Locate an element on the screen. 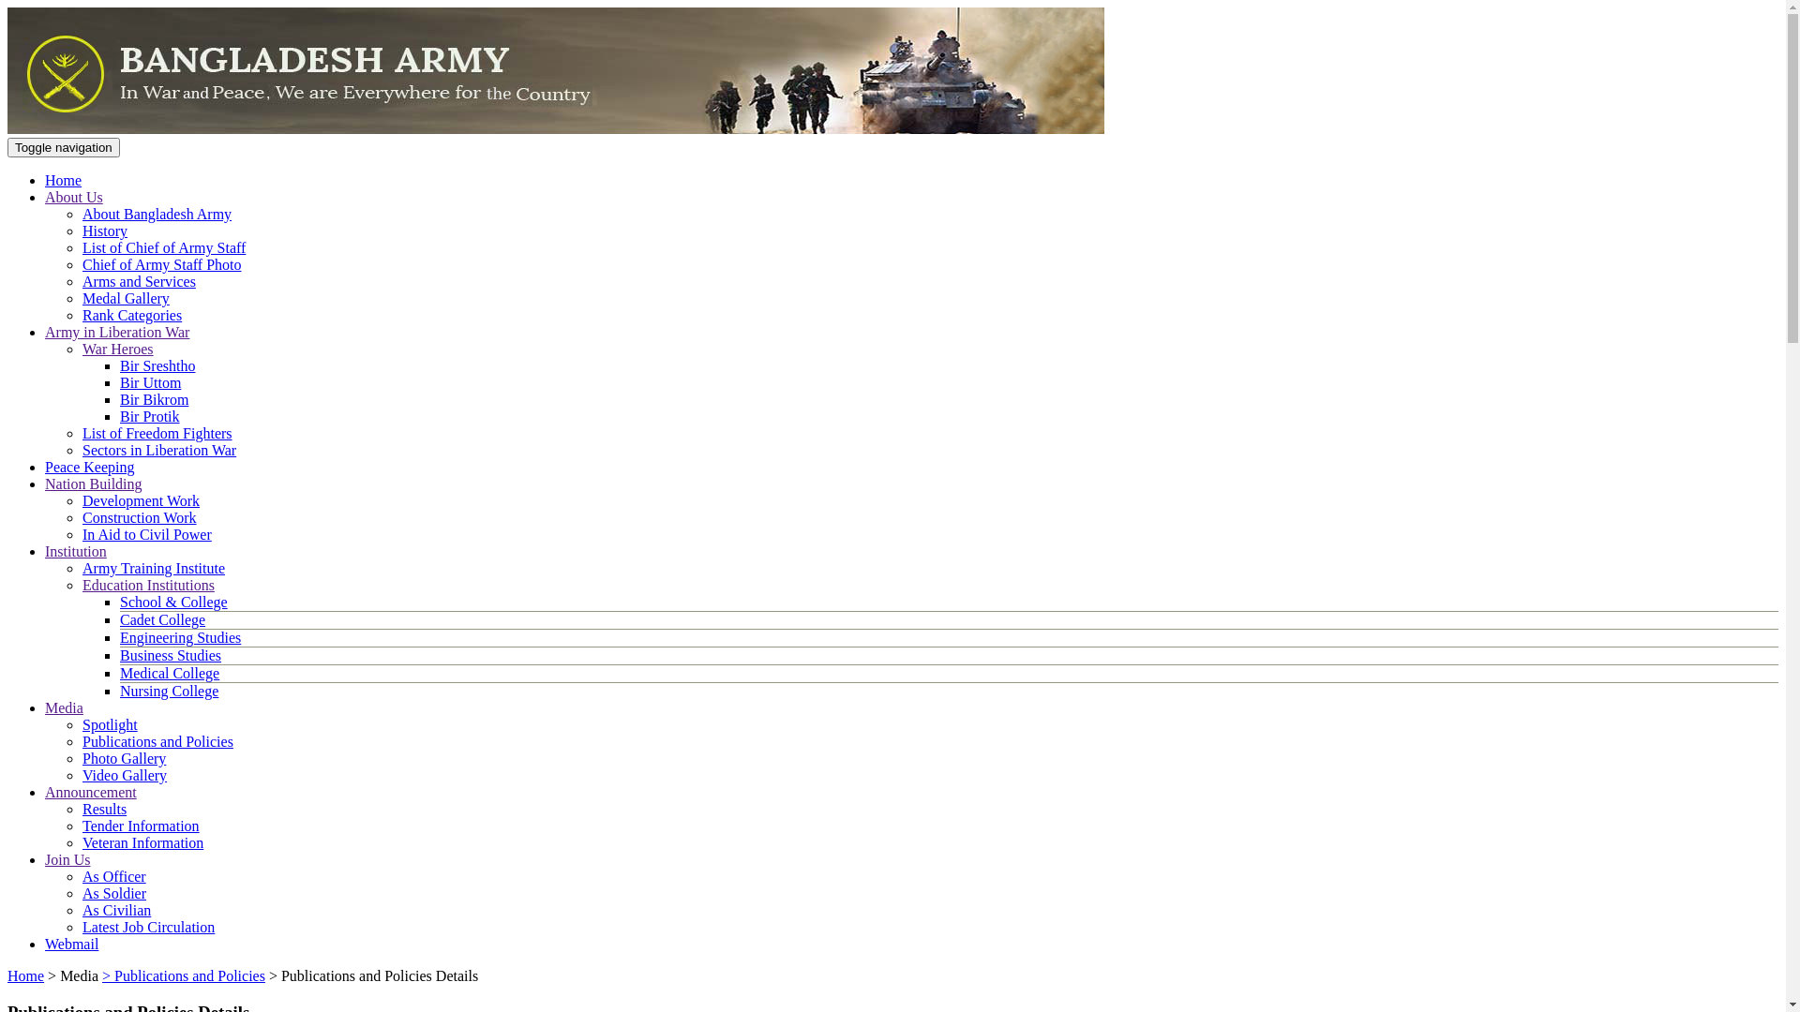  Photo Gallery is located at coordinates (124, 759).